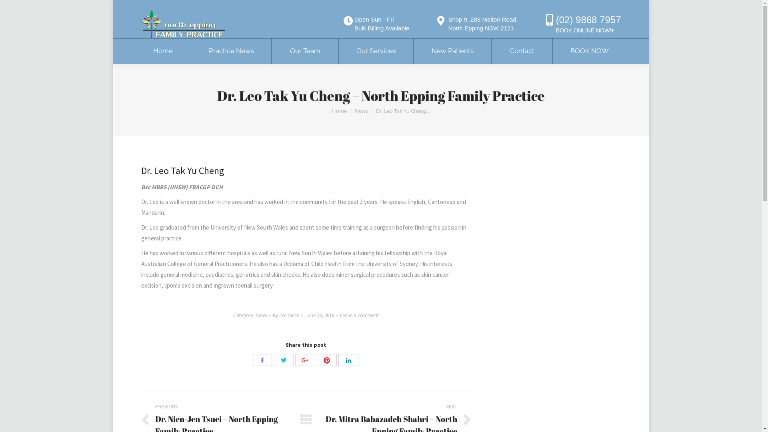  What do you see at coordinates (339, 111) in the screenshot?
I see `Home` at bounding box center [339, 111].